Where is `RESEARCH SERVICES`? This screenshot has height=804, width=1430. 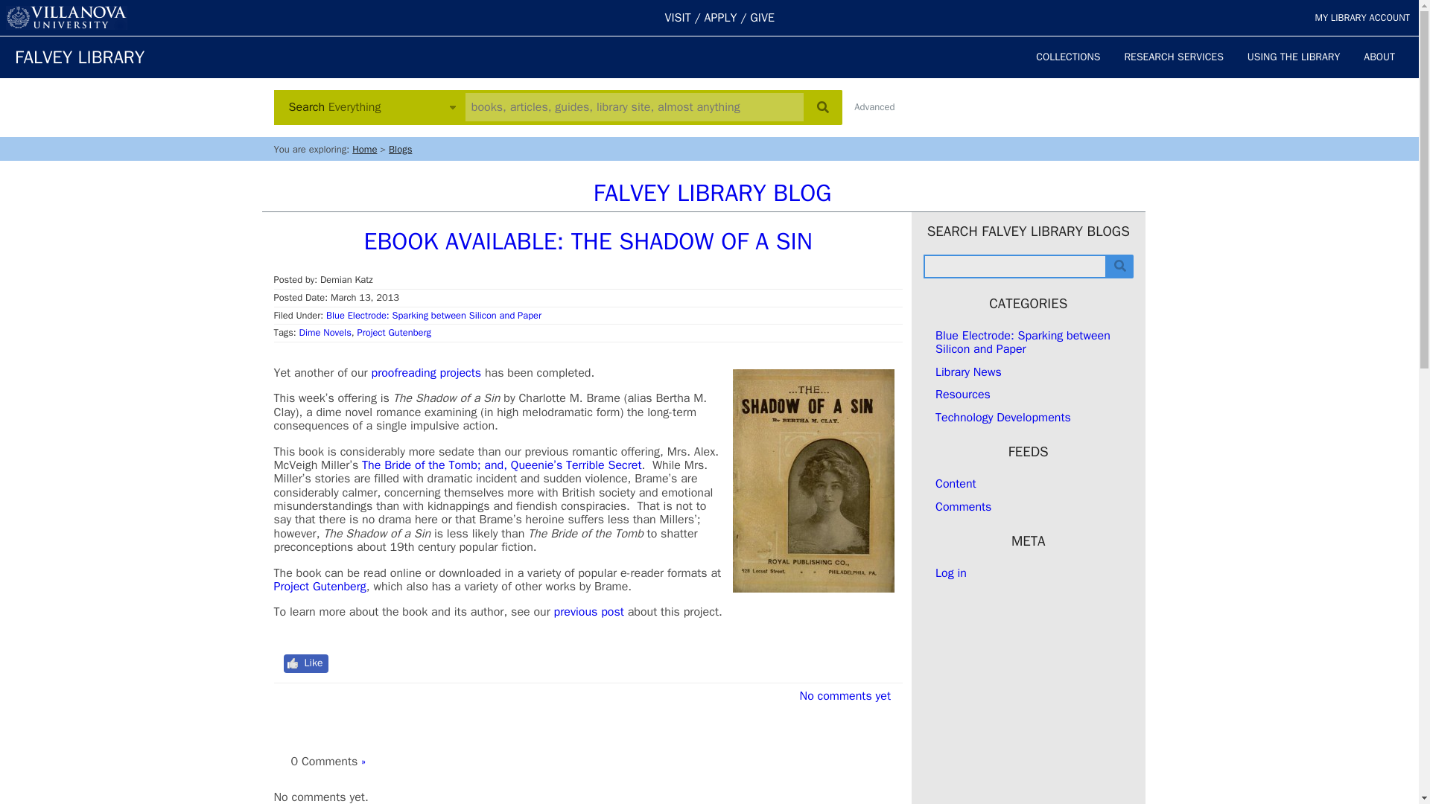 RESEARCH SERVICES is located at coordinates (1174, 57).